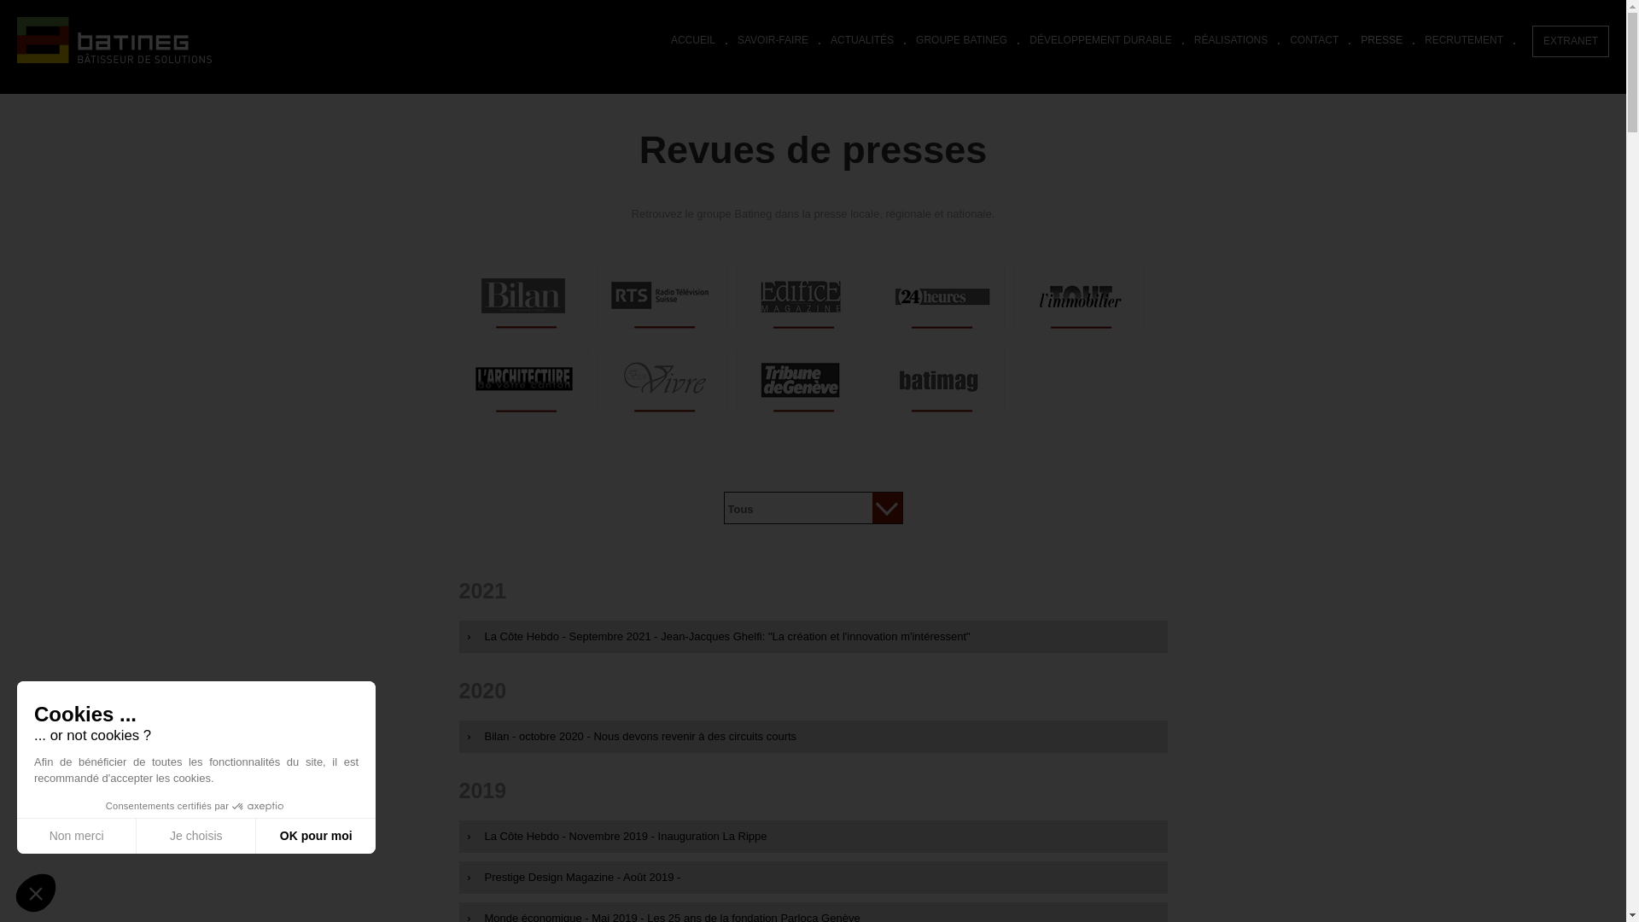 The height and width of the screenshot is (922, 1639). What do you see at coordinates (1464, 41) in the screenshot?
I see `RECRUTEMENT` at bounding box center [1464, 41].